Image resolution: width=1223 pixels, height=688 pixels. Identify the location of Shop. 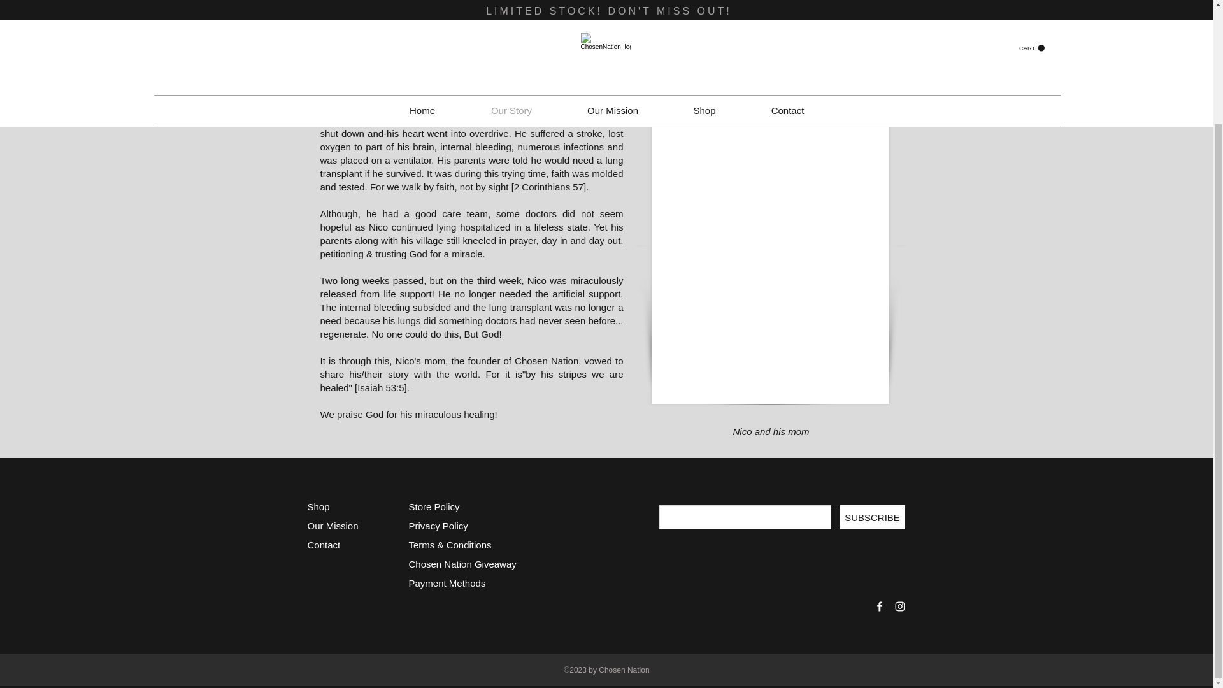
(317, 506).